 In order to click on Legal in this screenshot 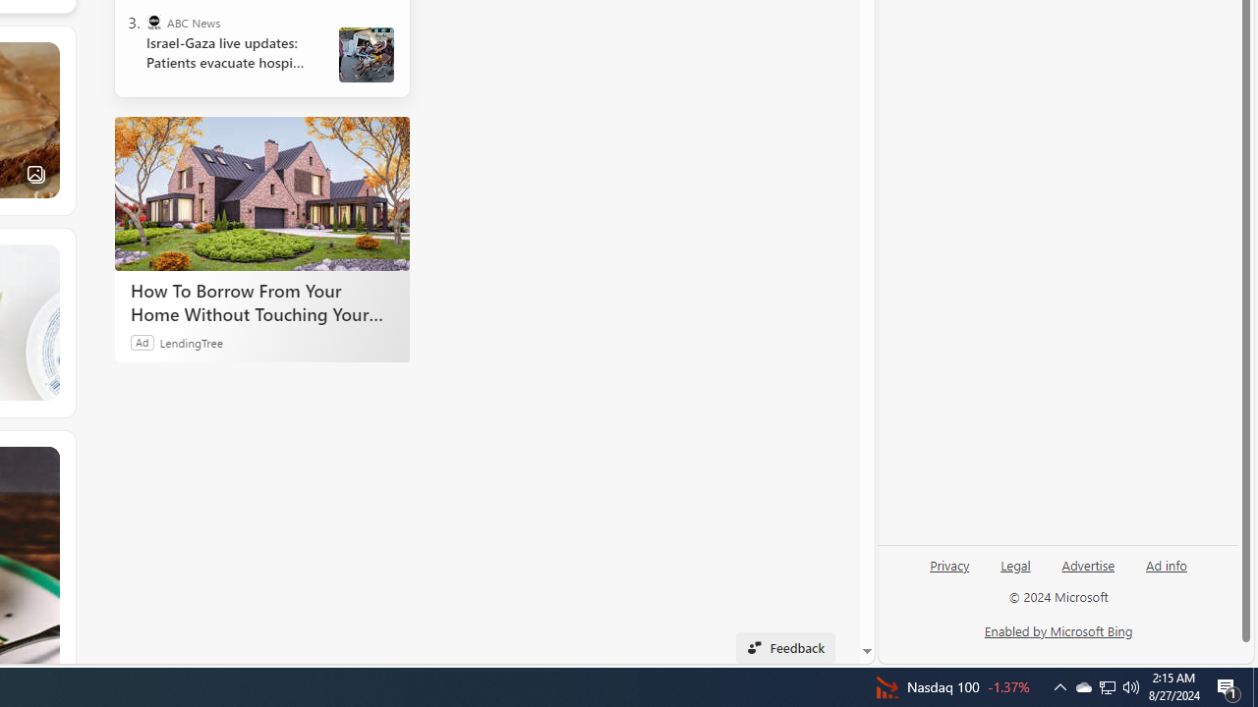, I will do `click(1015, 564)`.